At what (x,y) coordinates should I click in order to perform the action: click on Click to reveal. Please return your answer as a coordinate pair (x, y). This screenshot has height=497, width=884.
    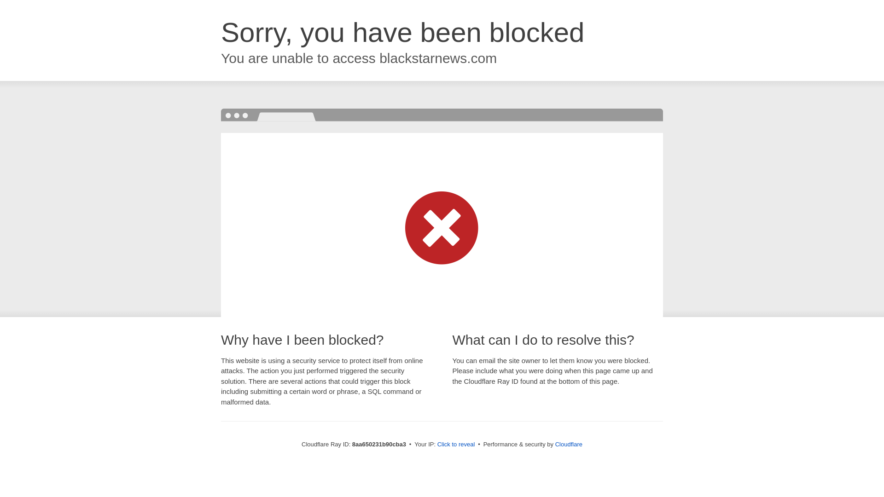
    Looking at the image, I should click on (456, 445).